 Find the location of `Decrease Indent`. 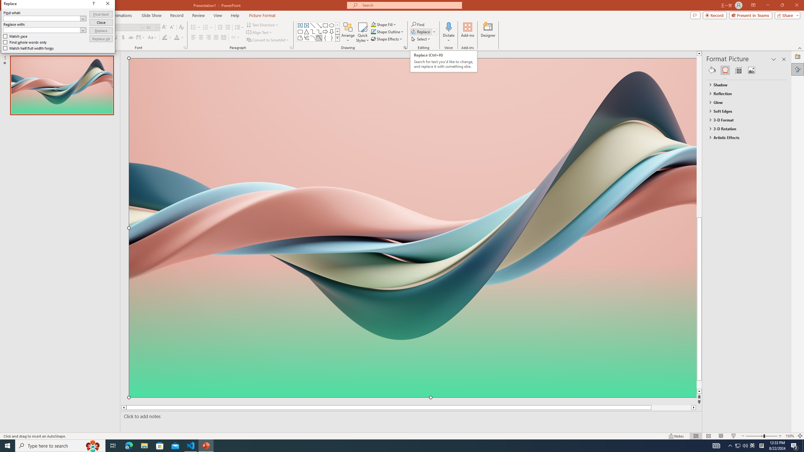

Decrease Indent is located at coordinates (220, 28).